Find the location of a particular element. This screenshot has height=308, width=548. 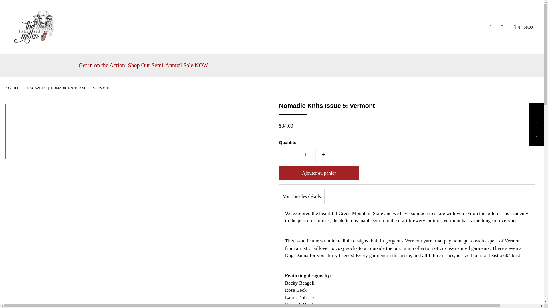

Ajouter au panier is located at coordinates (319, 173).